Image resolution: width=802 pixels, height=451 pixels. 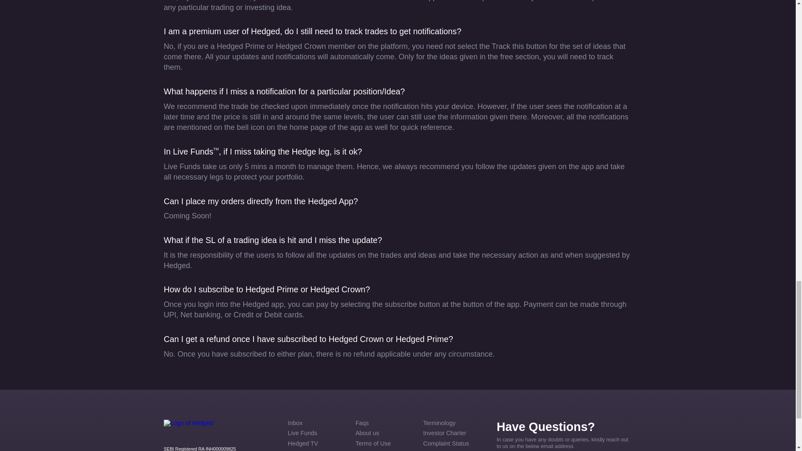 I want to click on Hedged TV, so click(x=318, y=443).